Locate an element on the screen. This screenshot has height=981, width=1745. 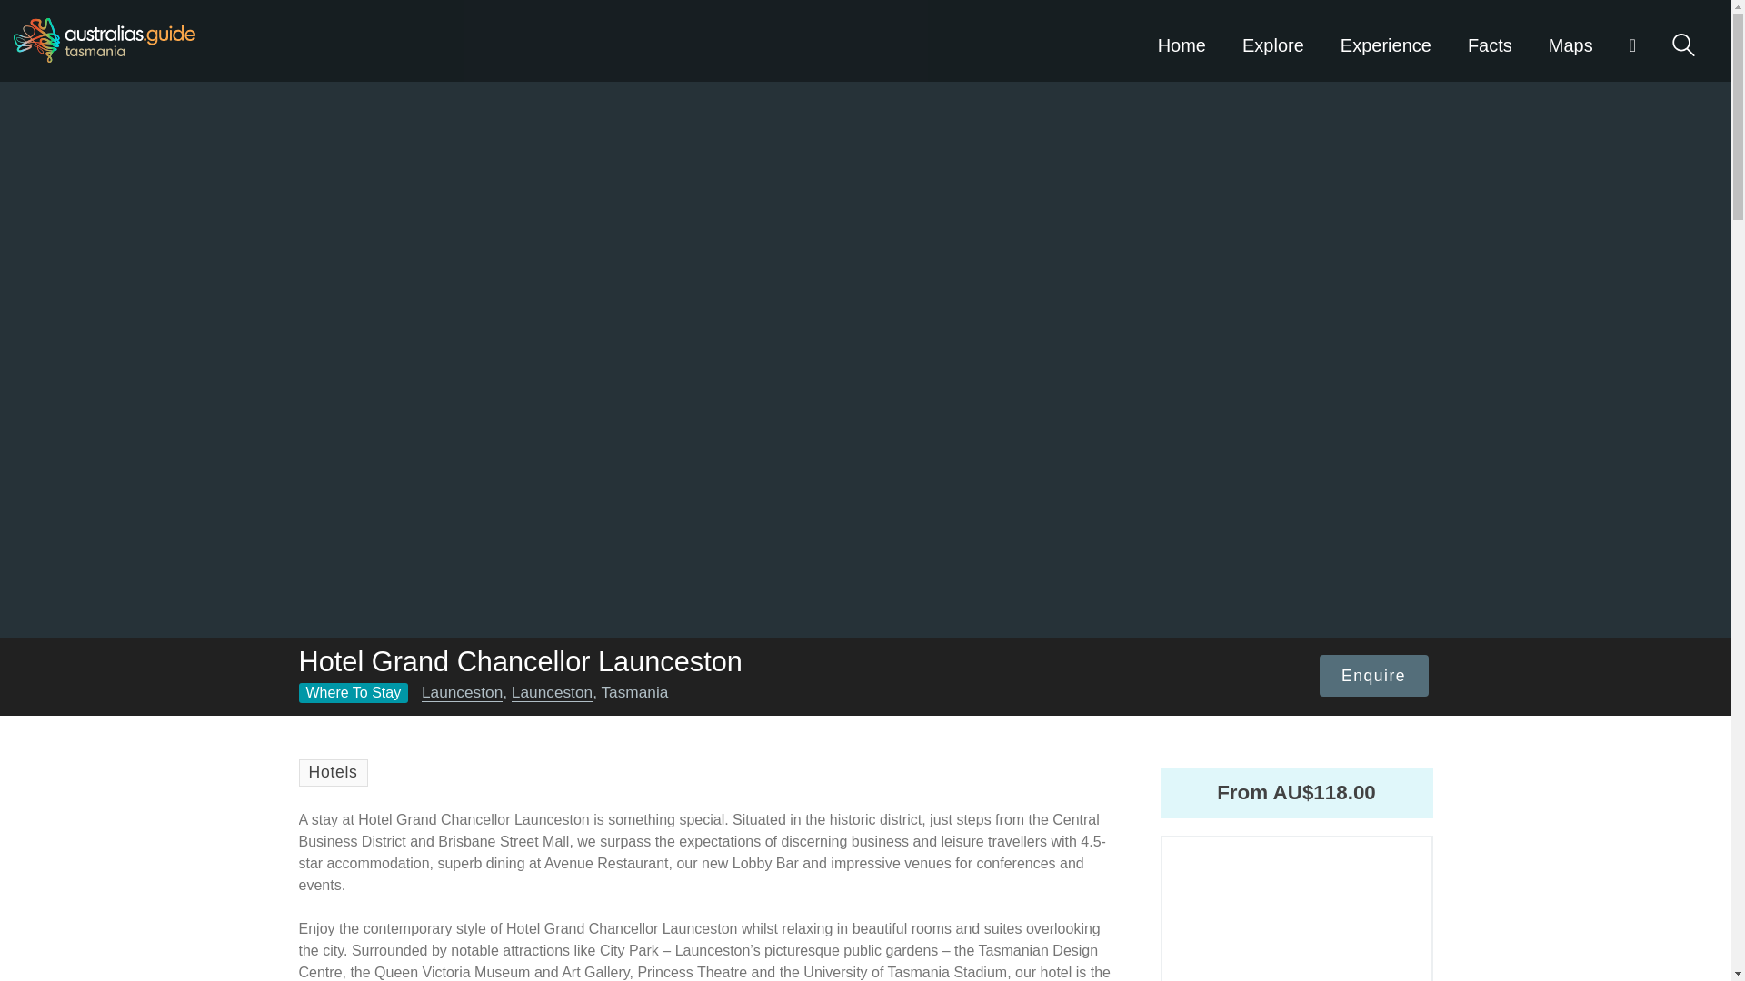
Search is located at coordinates (1683, 44).